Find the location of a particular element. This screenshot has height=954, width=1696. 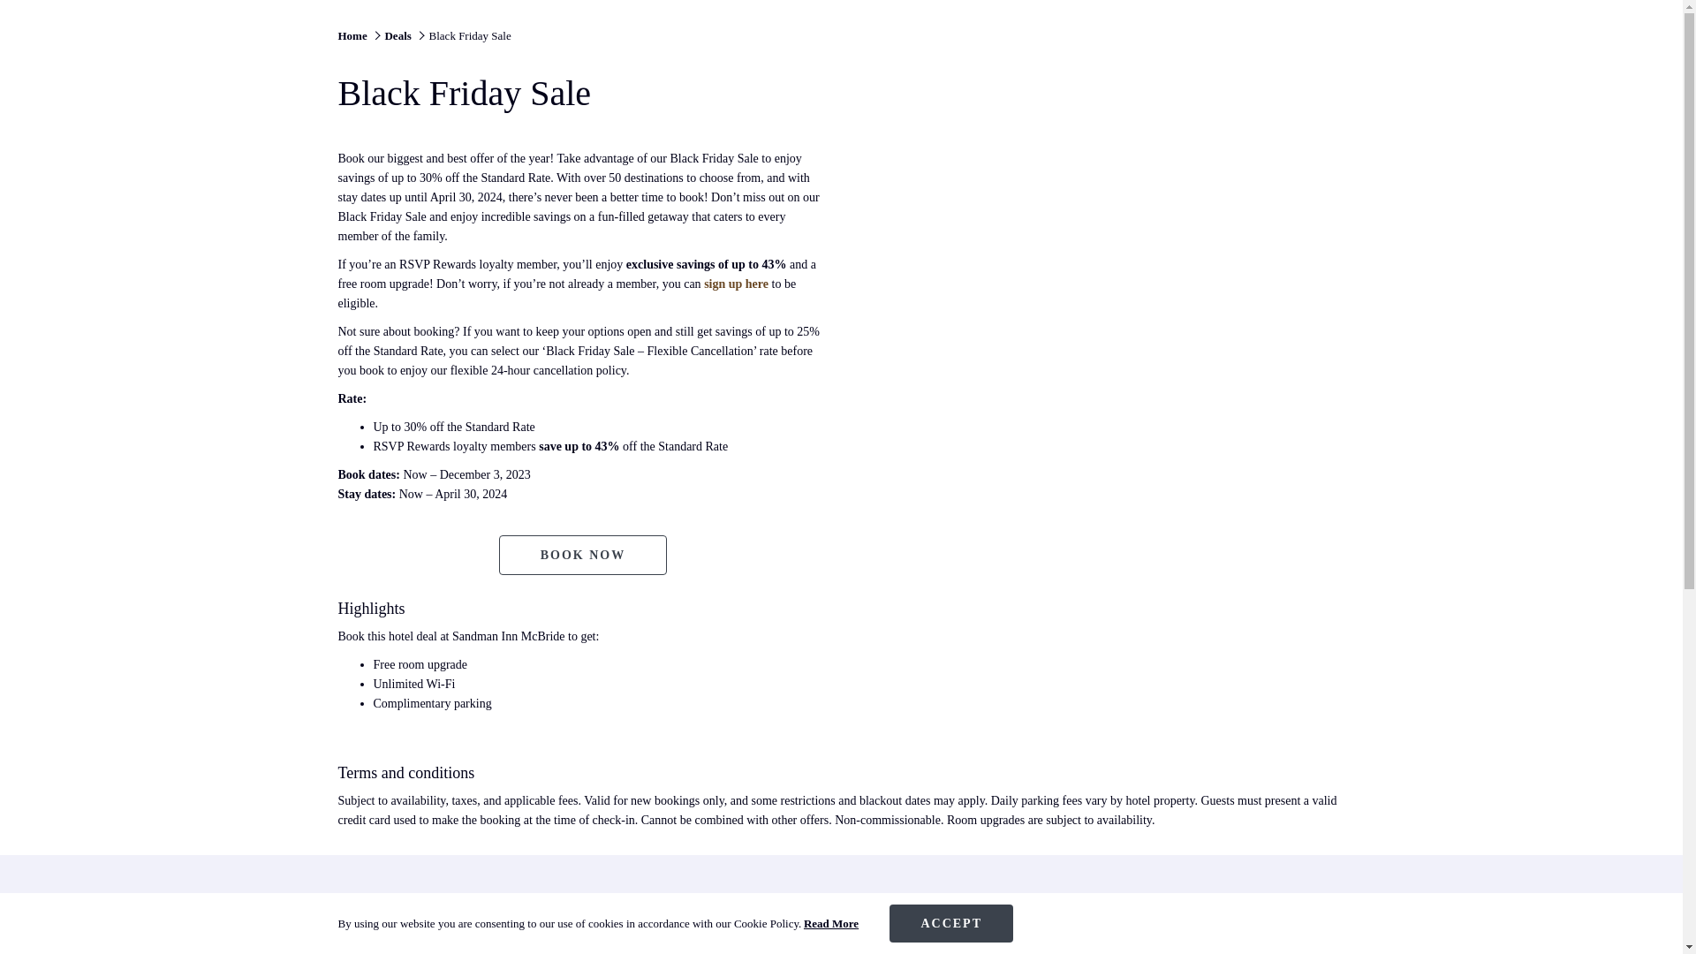

Deals is located at coordinates (582, 555).